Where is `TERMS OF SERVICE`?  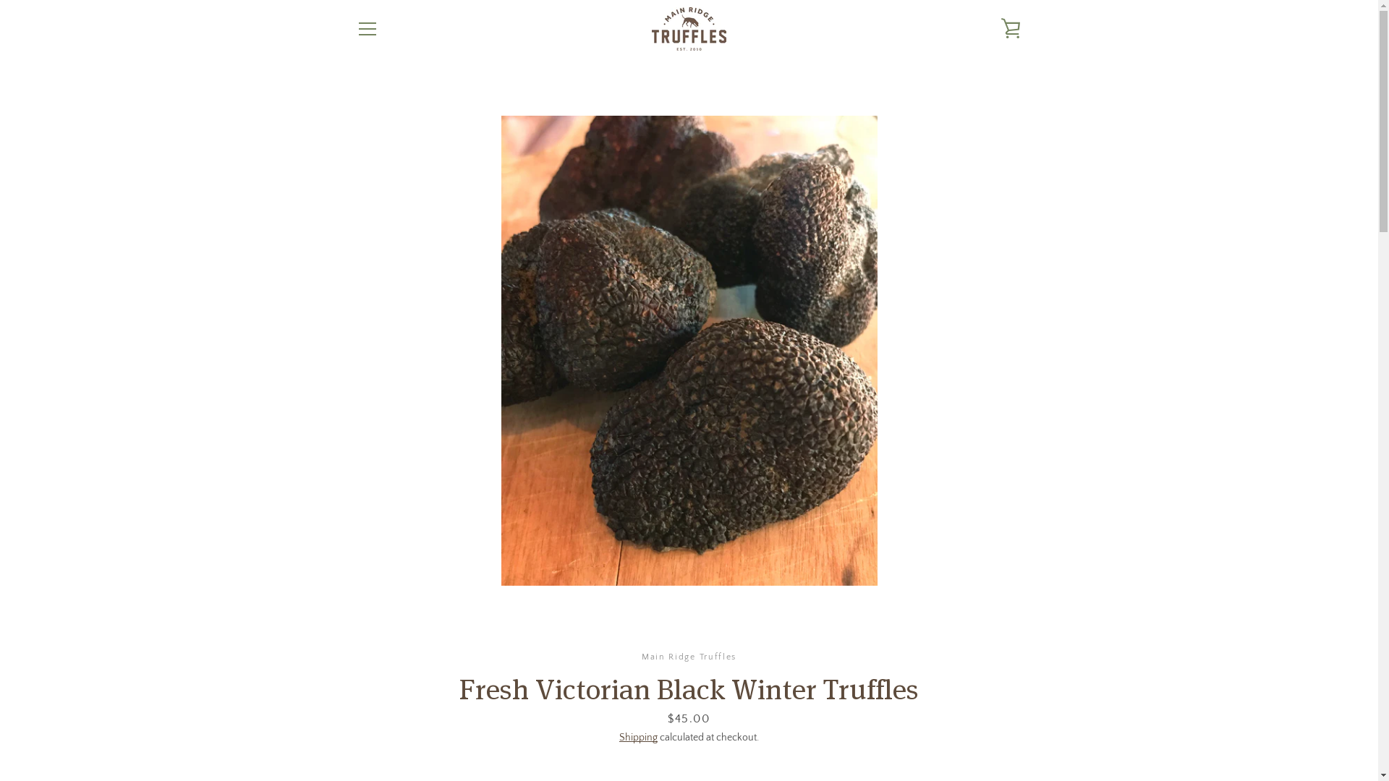
TERMS OF SERVICE is located at coordinates (399, 629).